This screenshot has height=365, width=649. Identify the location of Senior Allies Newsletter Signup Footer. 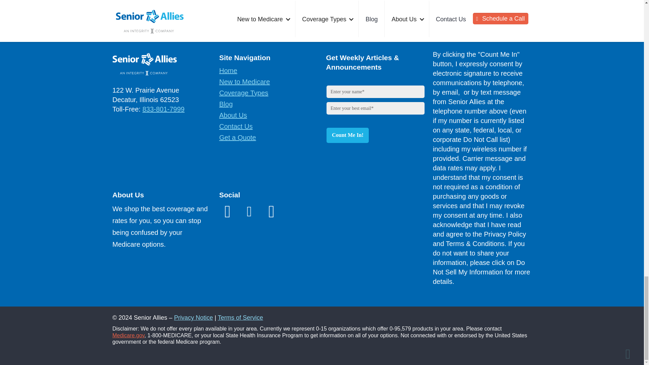
(375, 116).